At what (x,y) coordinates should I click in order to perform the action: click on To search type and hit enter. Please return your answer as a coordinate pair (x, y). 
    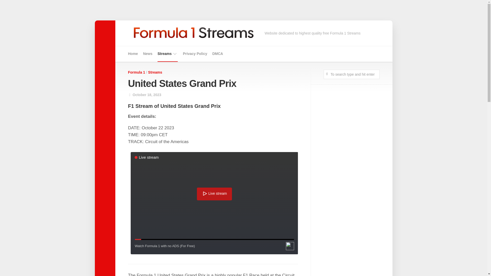
    Looking at the image, I should click on (351, 74).